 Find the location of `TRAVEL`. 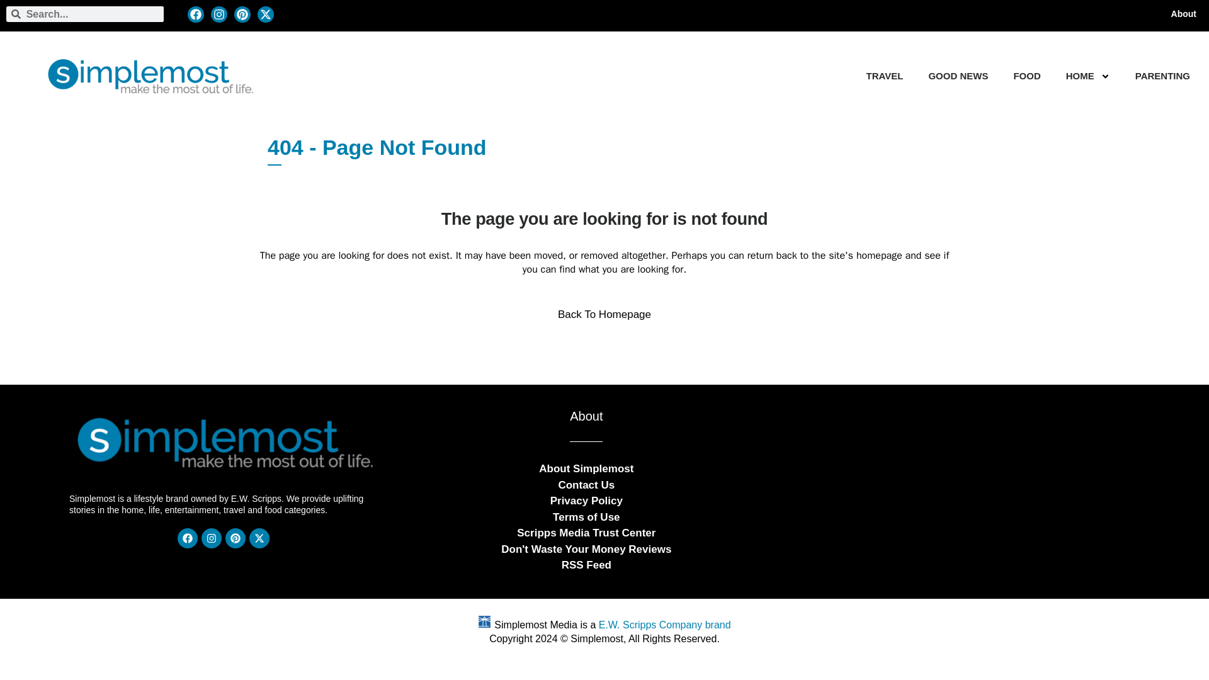

TRAVEL is located at coordinates (885, 76).